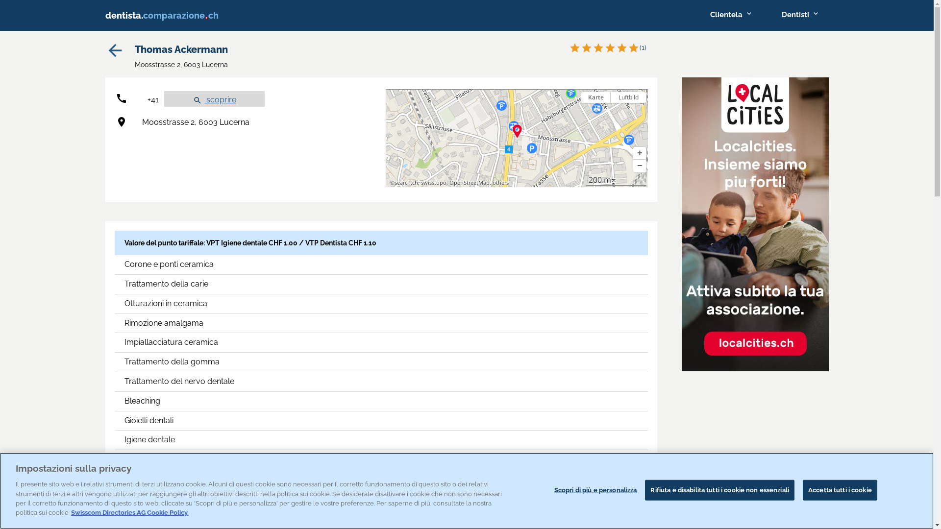 This screenshot has height=529, width=941. Describe the element at coordinates (840, 490) in the screenshot. I see `Accetta tutti i cookie` at that location.